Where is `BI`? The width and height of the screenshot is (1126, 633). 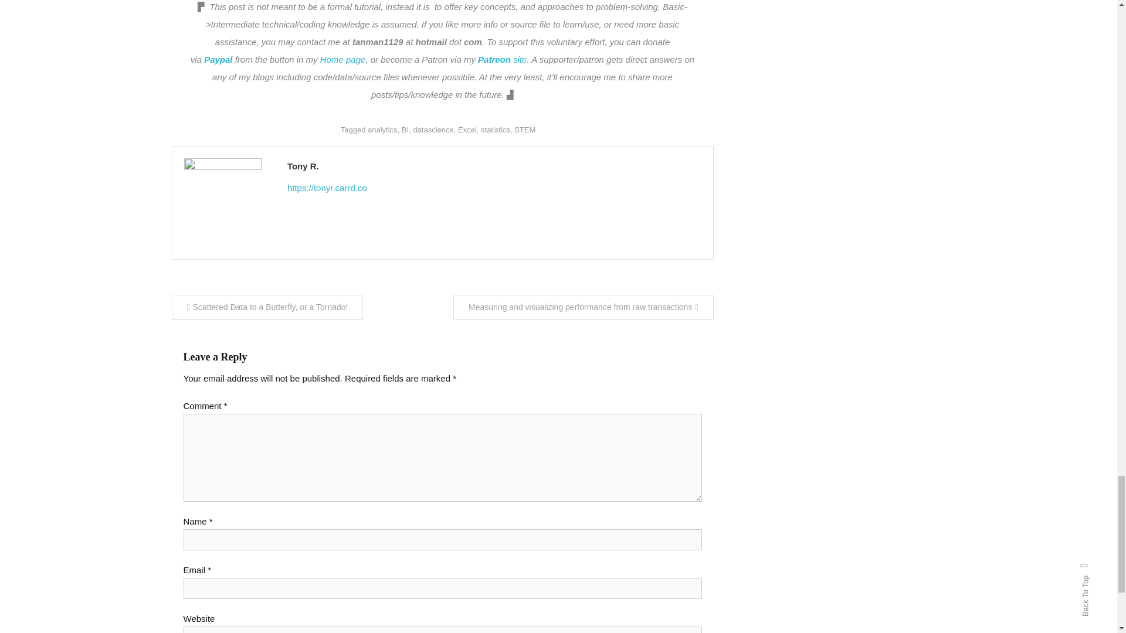 BI is located at coordinates (405, 129).